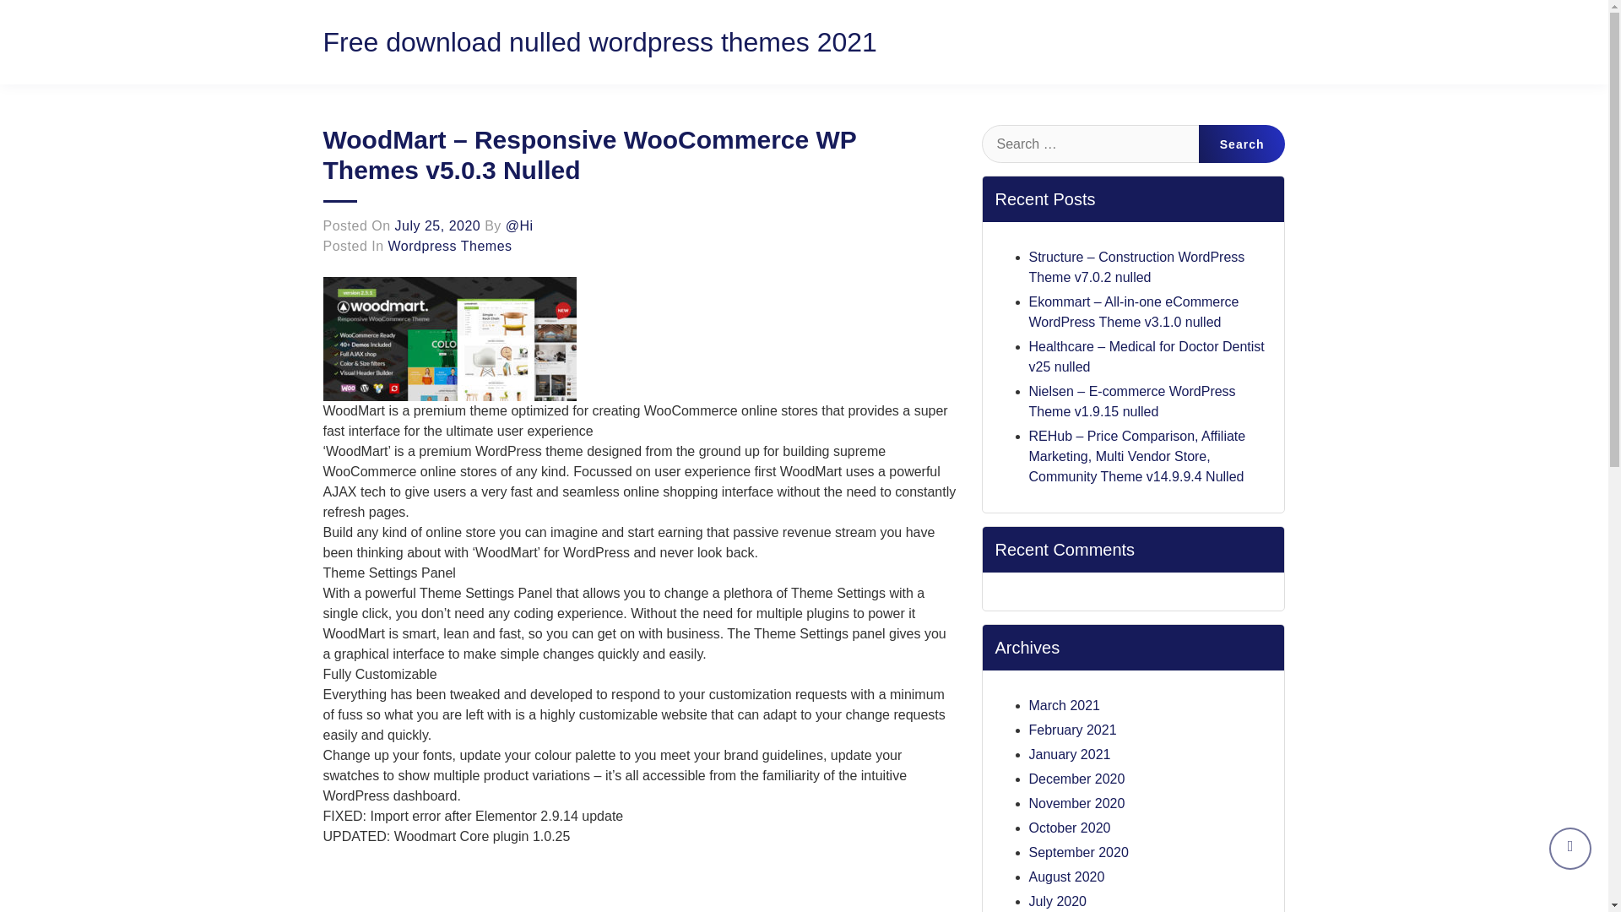  What do you see at coordinates (1069, 828) in the screenshot?
I see `October 2020` at bounding box center [1069, 828].